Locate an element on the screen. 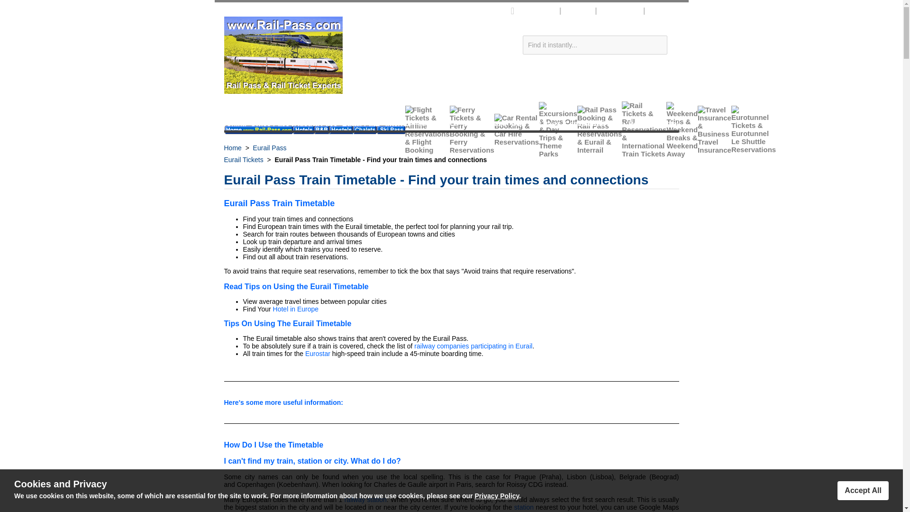  Hotel in Europe is located at coordinates (255, 154).